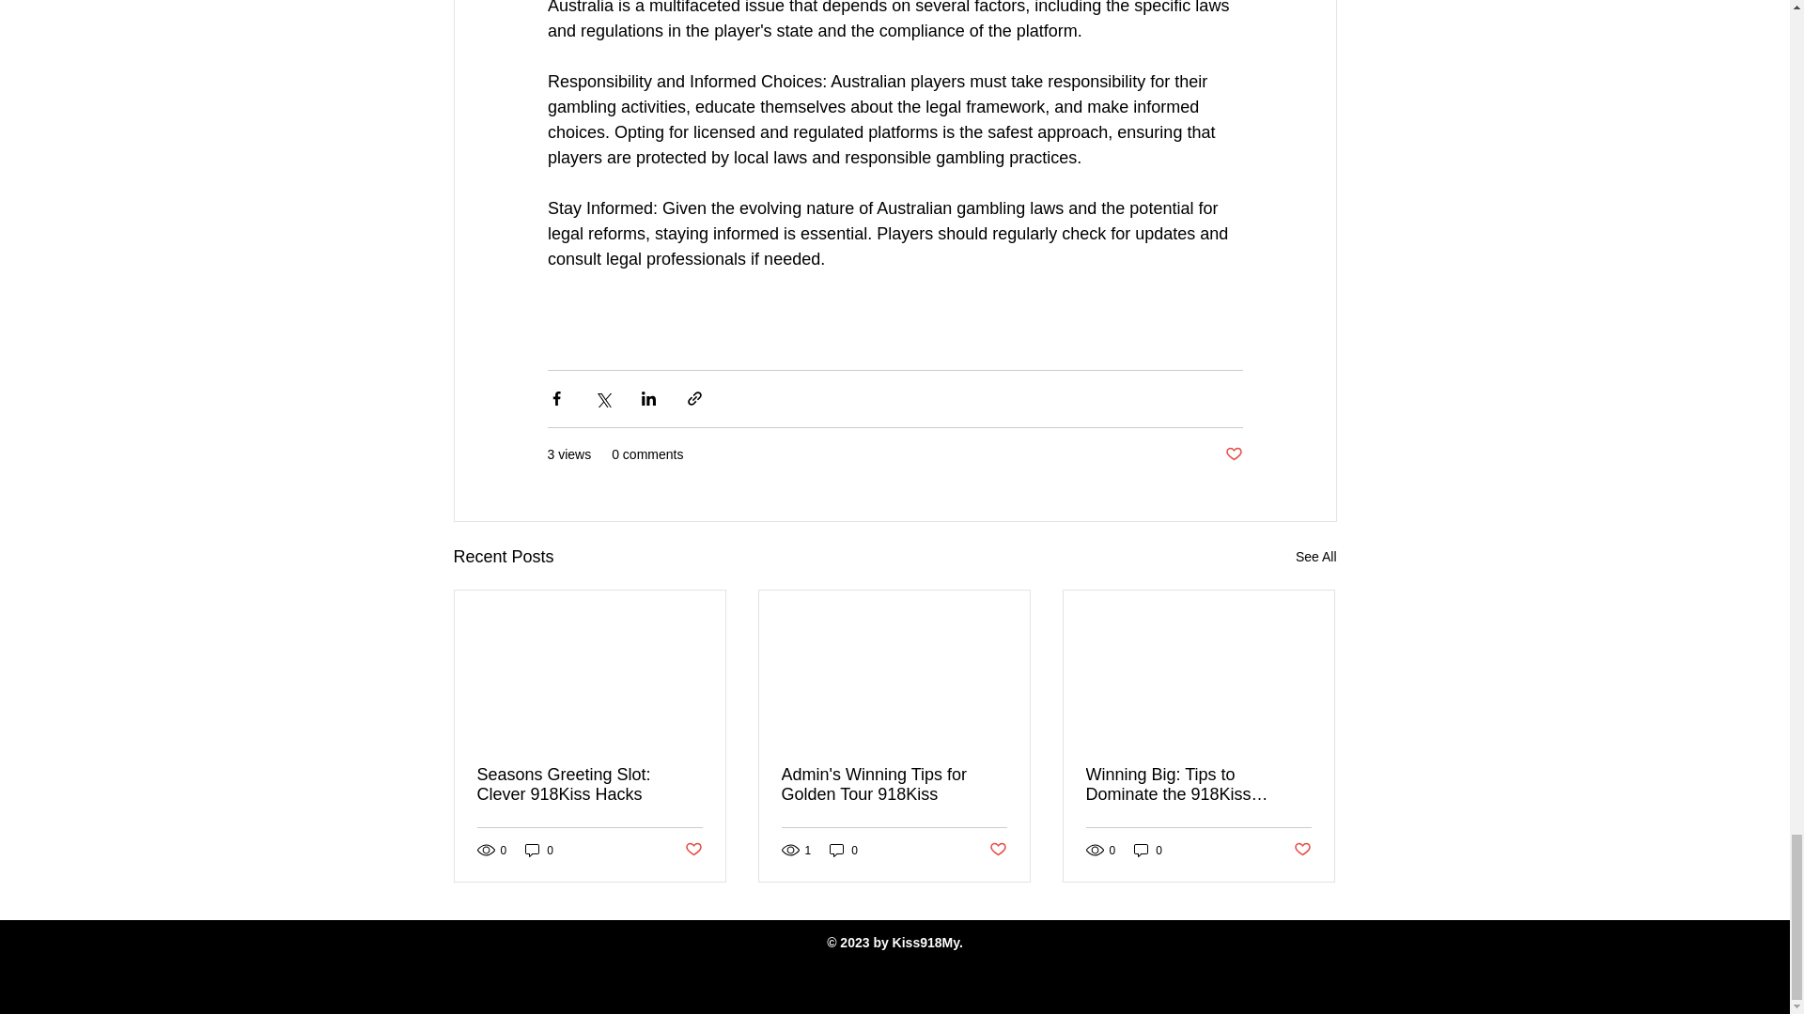 The height and width of the screenshot is (1014, 1804). Describe the element at coordinates (1233, 454) in the screenshot. I see `Post not marked as liked` at that location.